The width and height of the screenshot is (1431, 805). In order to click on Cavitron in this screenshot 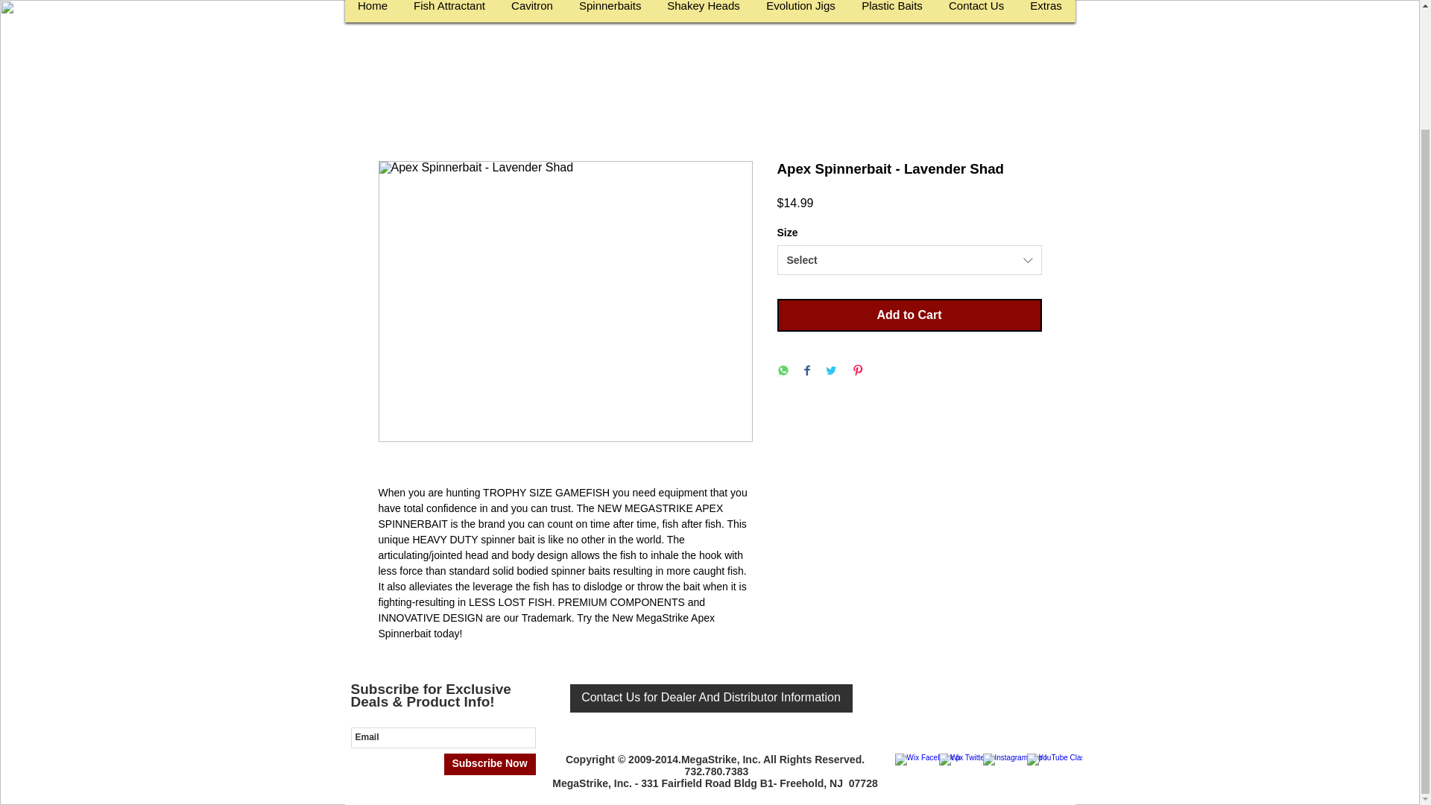, I will do `click(531, 15)`.